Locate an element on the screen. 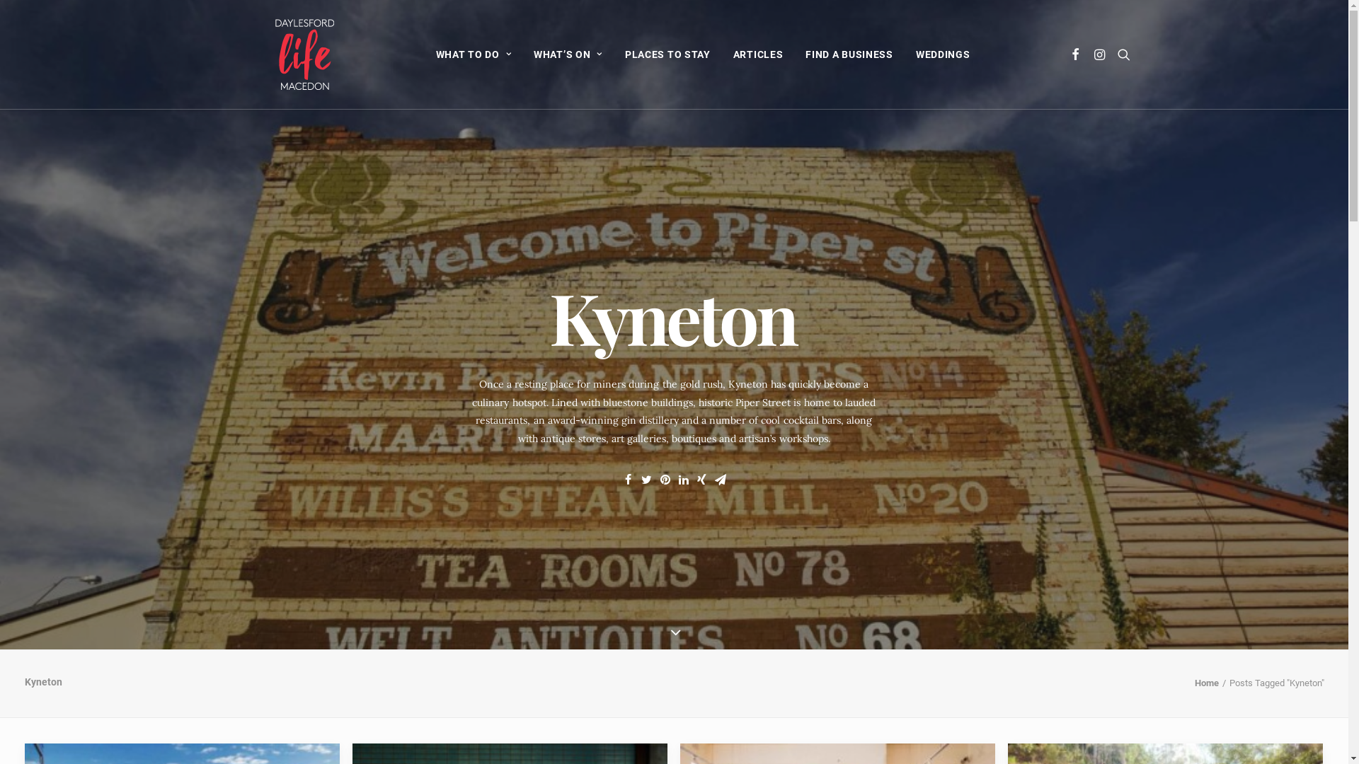  WHAT TO DO is located at coordinates (474, 54).